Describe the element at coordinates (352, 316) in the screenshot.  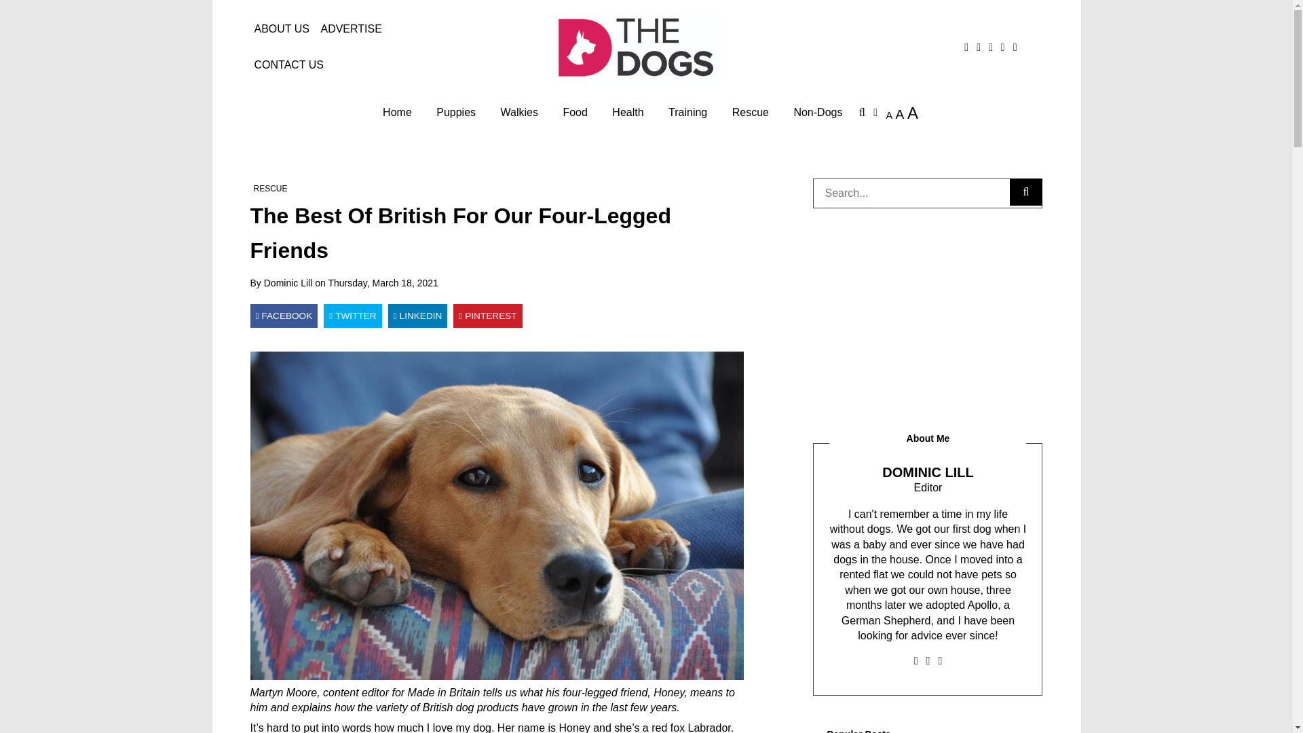
I see `Twitter` at that location.